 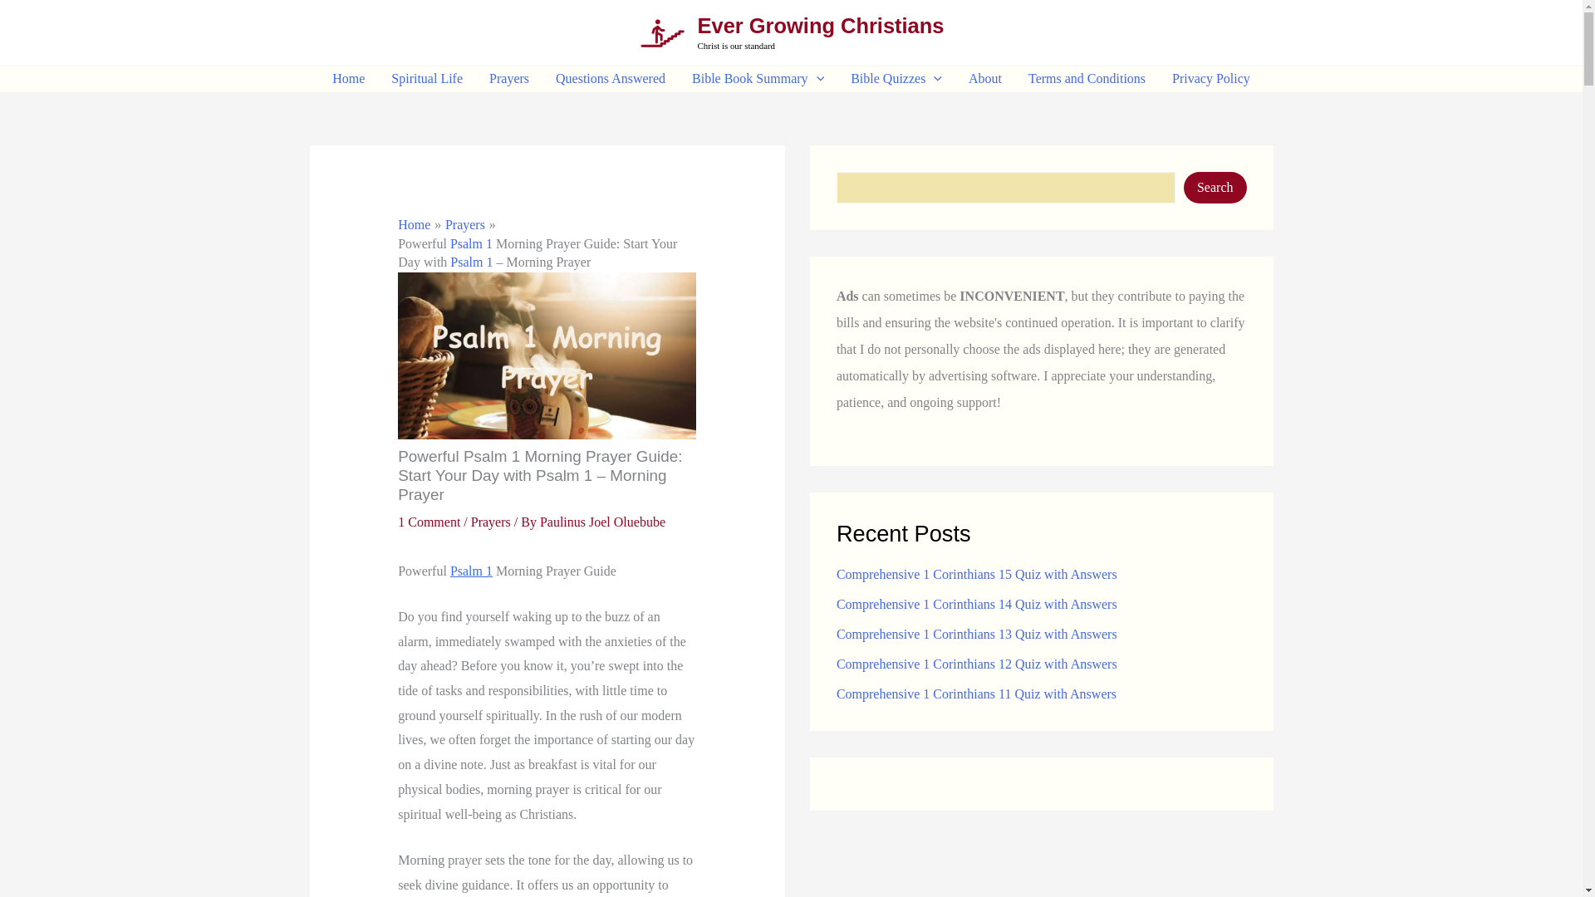 What do you see at coordinates (427, 78) in the screenshot?
I see `Spiritual Life` at bounding box center [427, 78].